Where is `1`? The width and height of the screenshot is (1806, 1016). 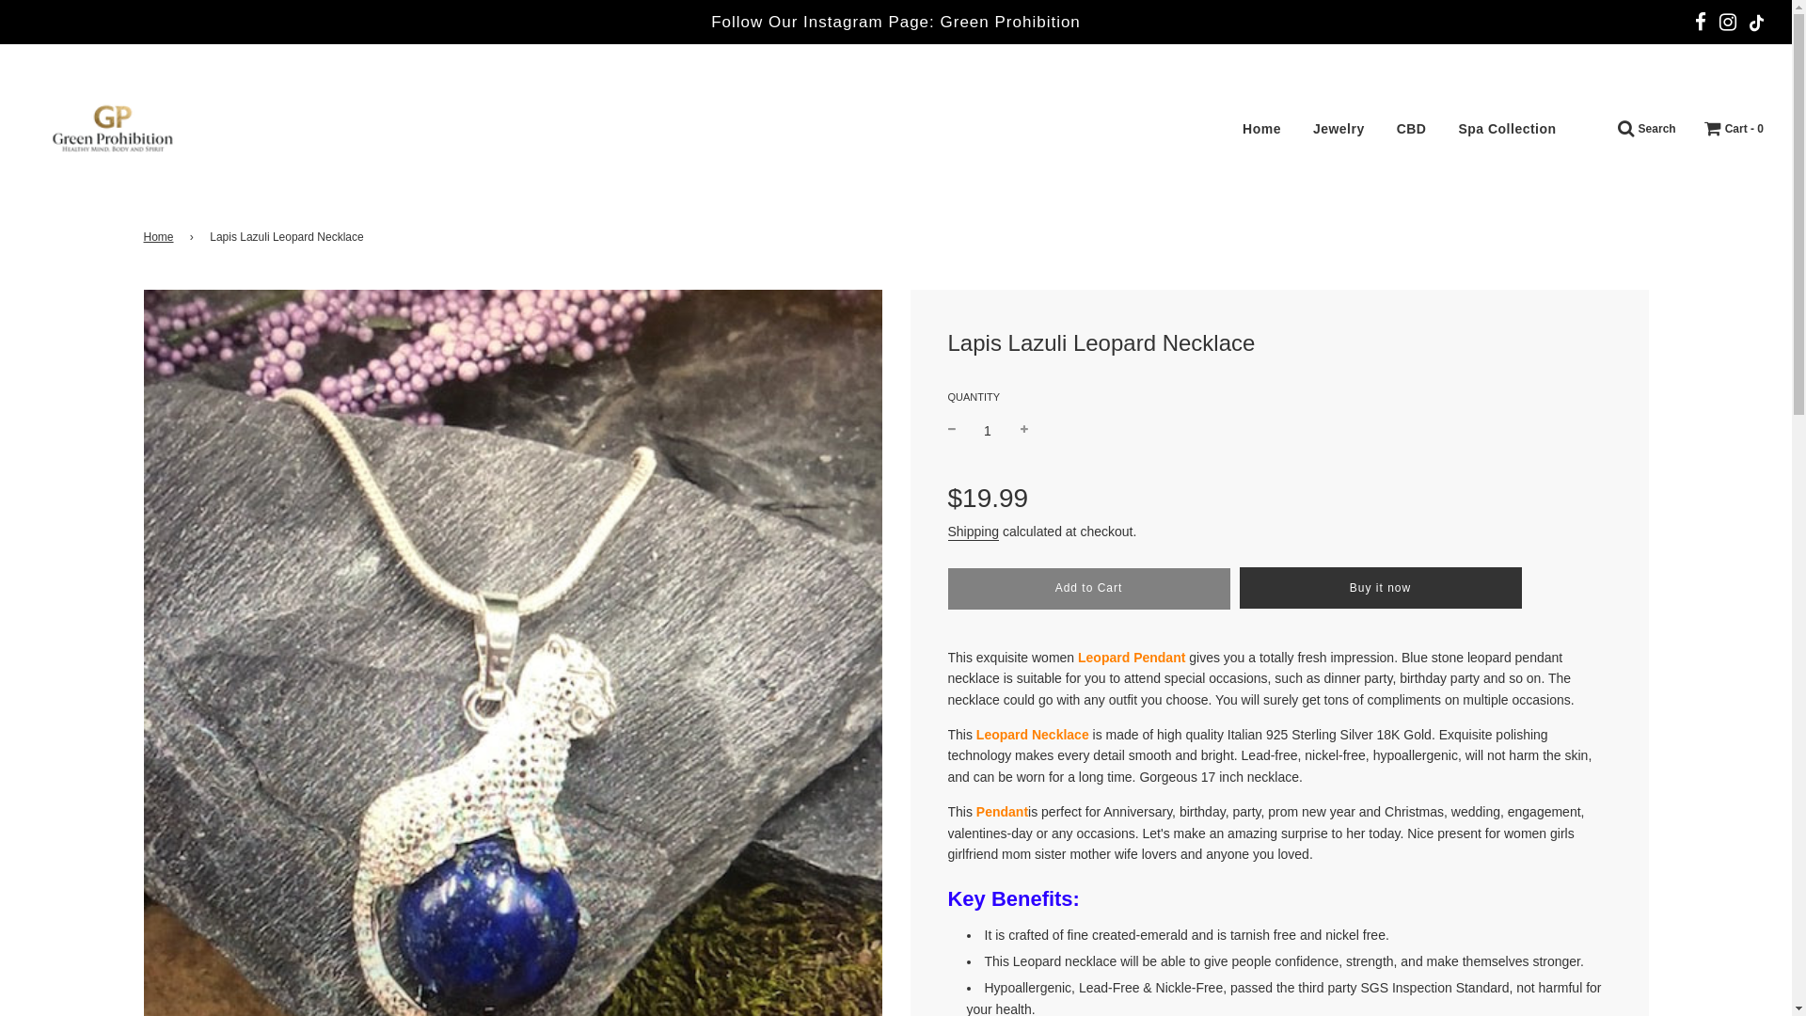 1 is located at coordinates (988, 429).